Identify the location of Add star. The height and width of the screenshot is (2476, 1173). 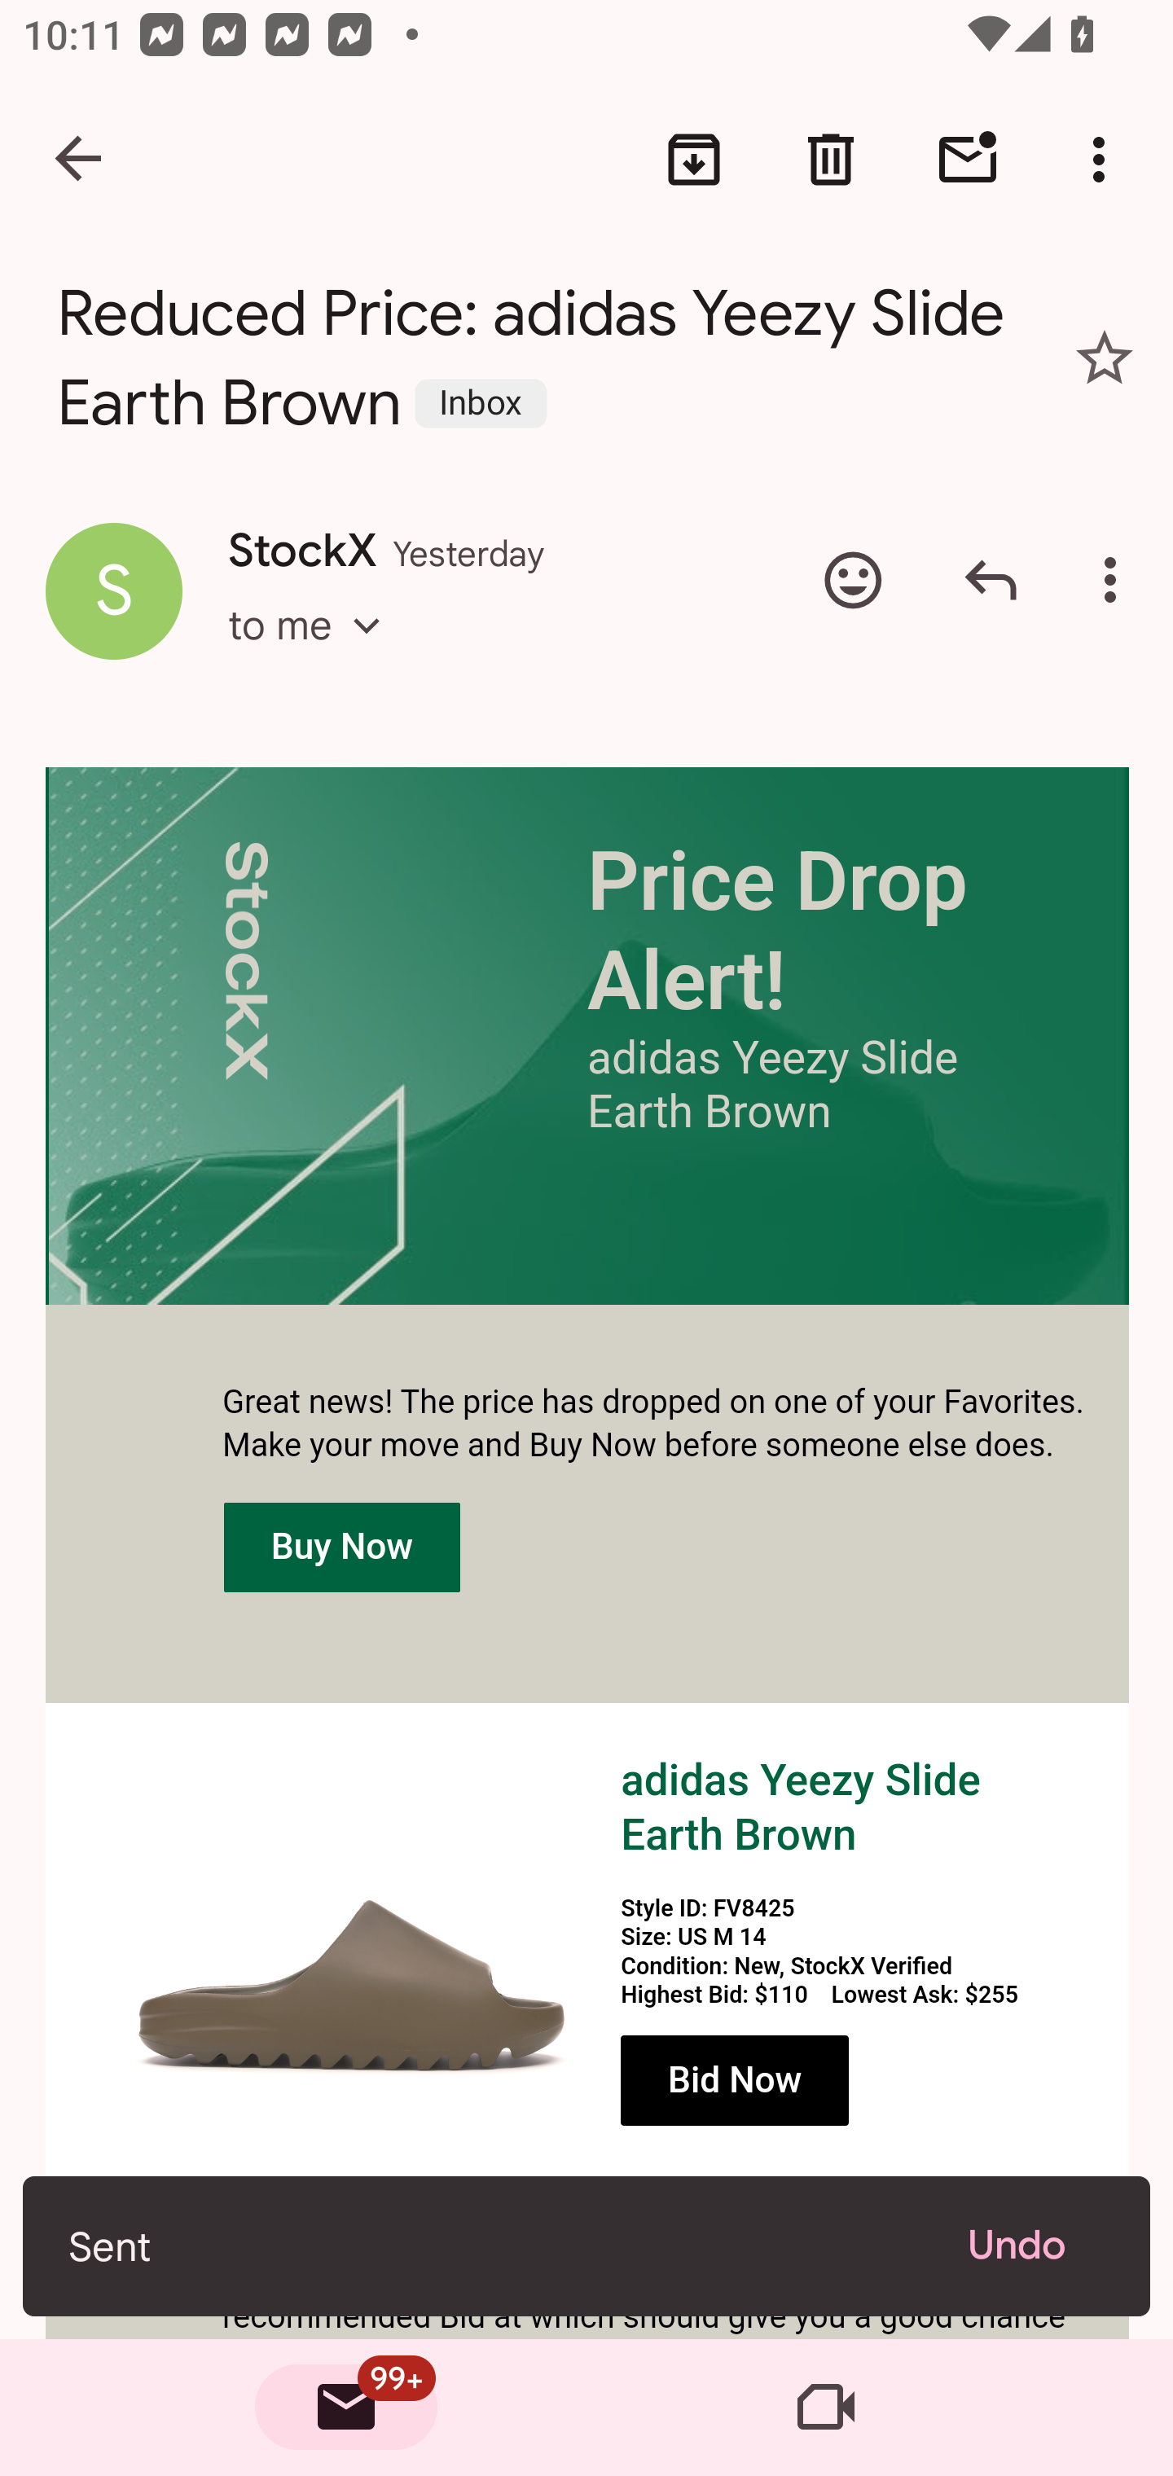
(1105, 357).